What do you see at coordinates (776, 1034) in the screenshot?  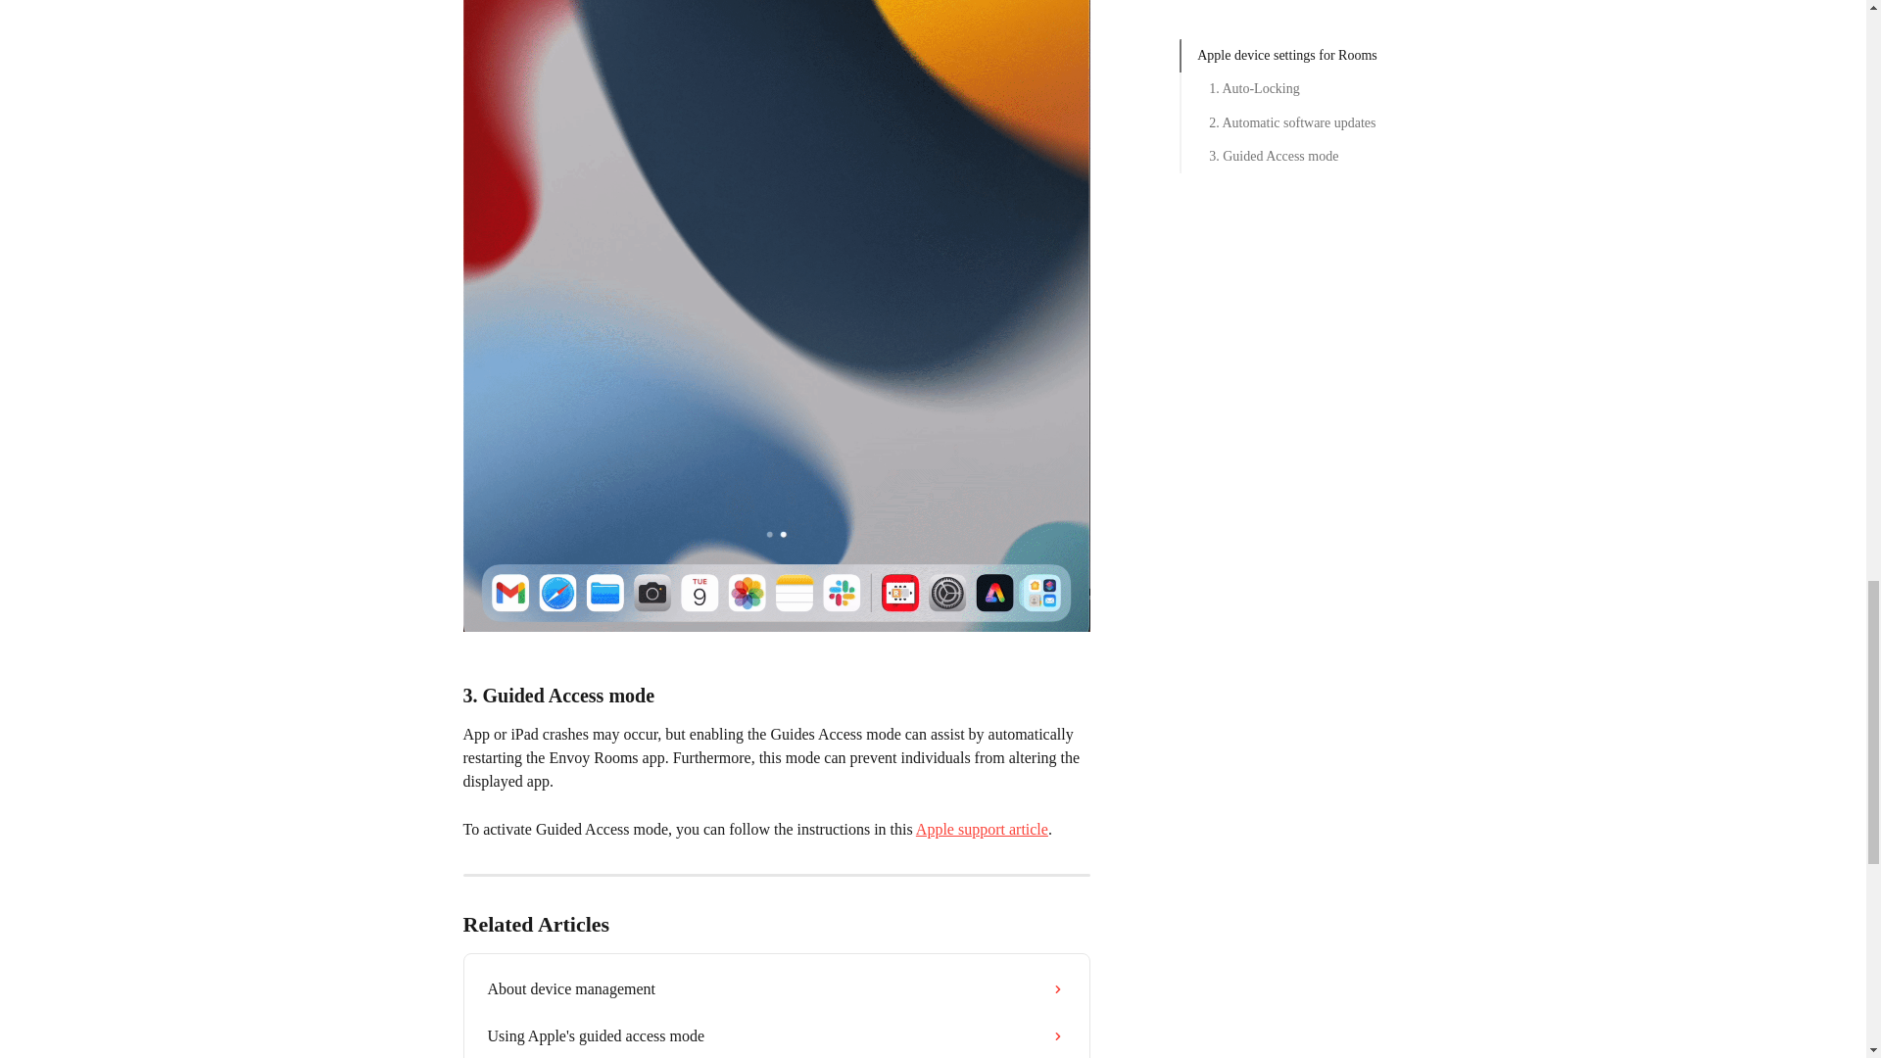 I see `Using Apple's guided access mode` at bounding box center [776, 1034].